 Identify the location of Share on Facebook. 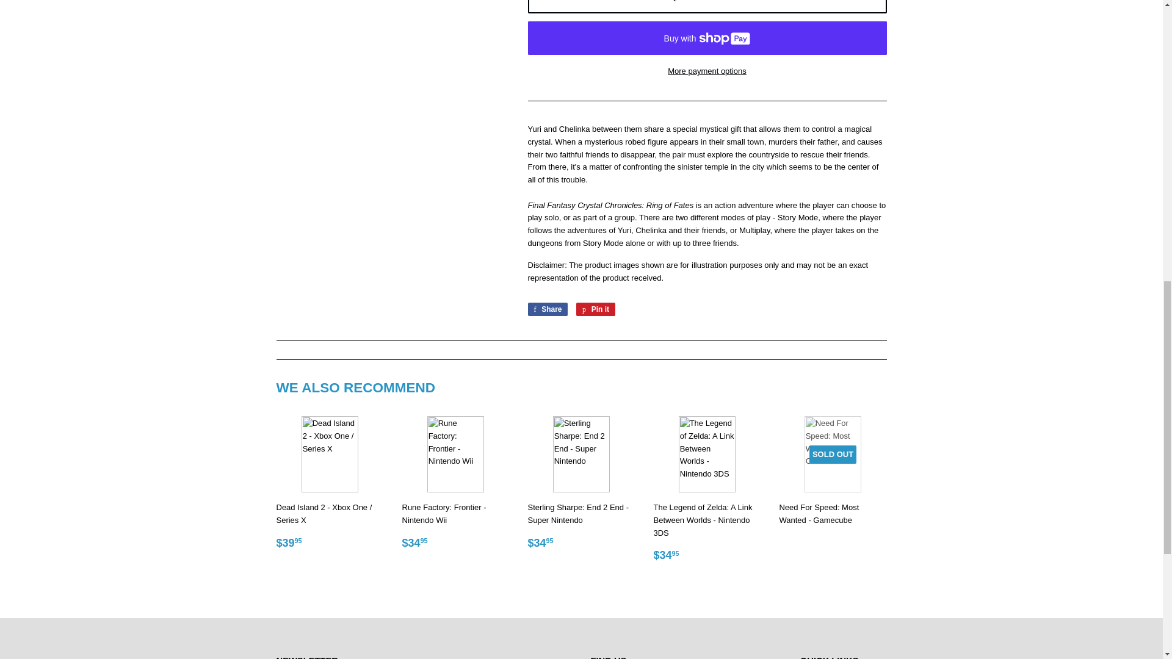
(547, 309).